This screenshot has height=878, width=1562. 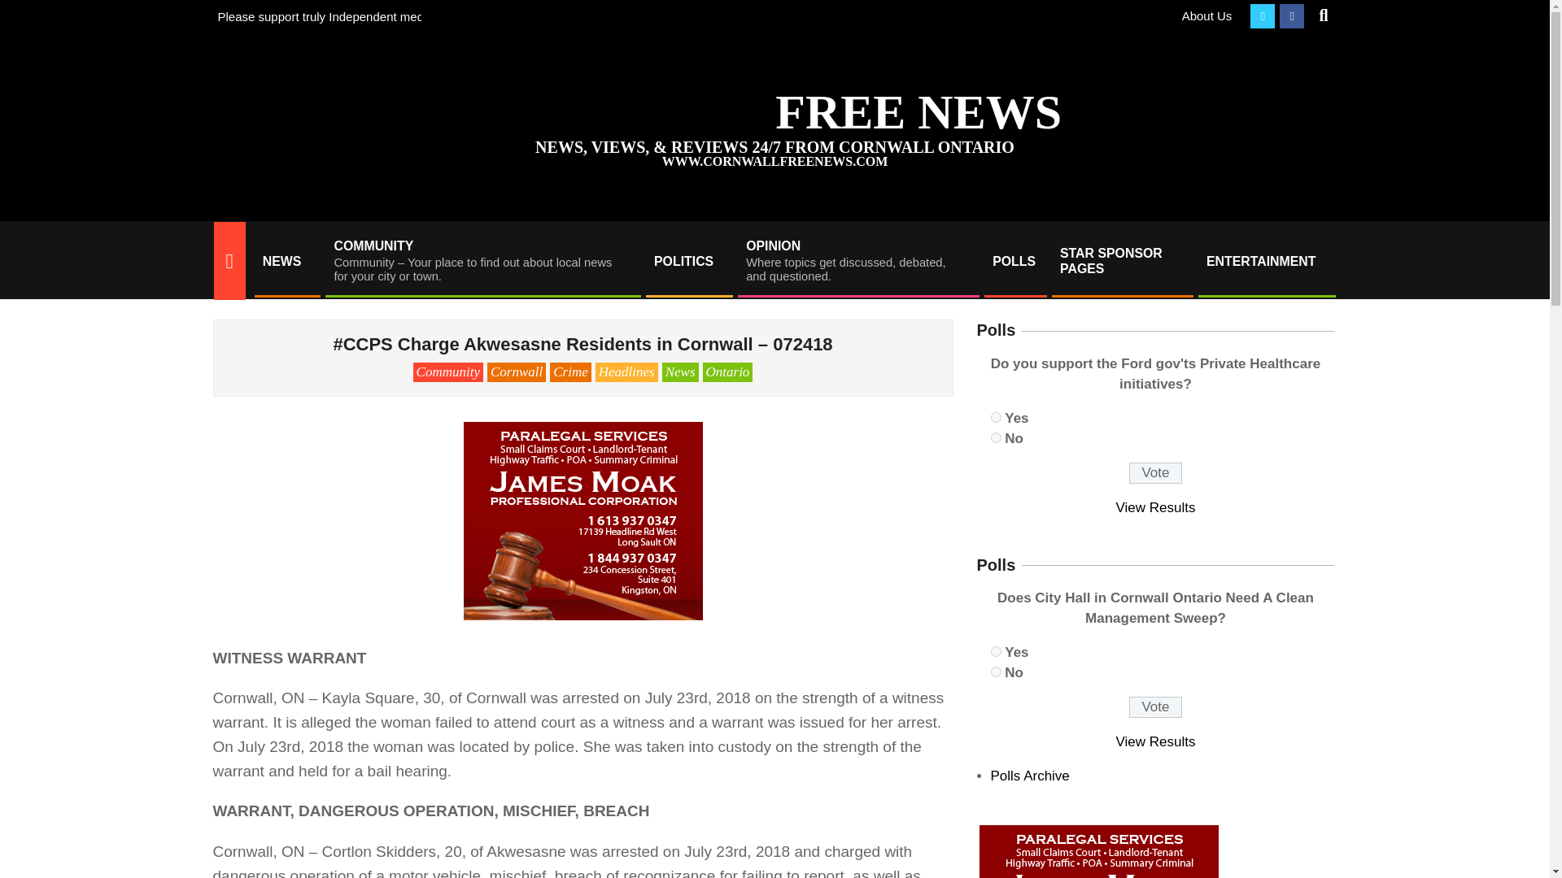 What do you see at coordinates (857, 261) in the screenshot?
I see `POLITICS` at bounding box center [857, 261].